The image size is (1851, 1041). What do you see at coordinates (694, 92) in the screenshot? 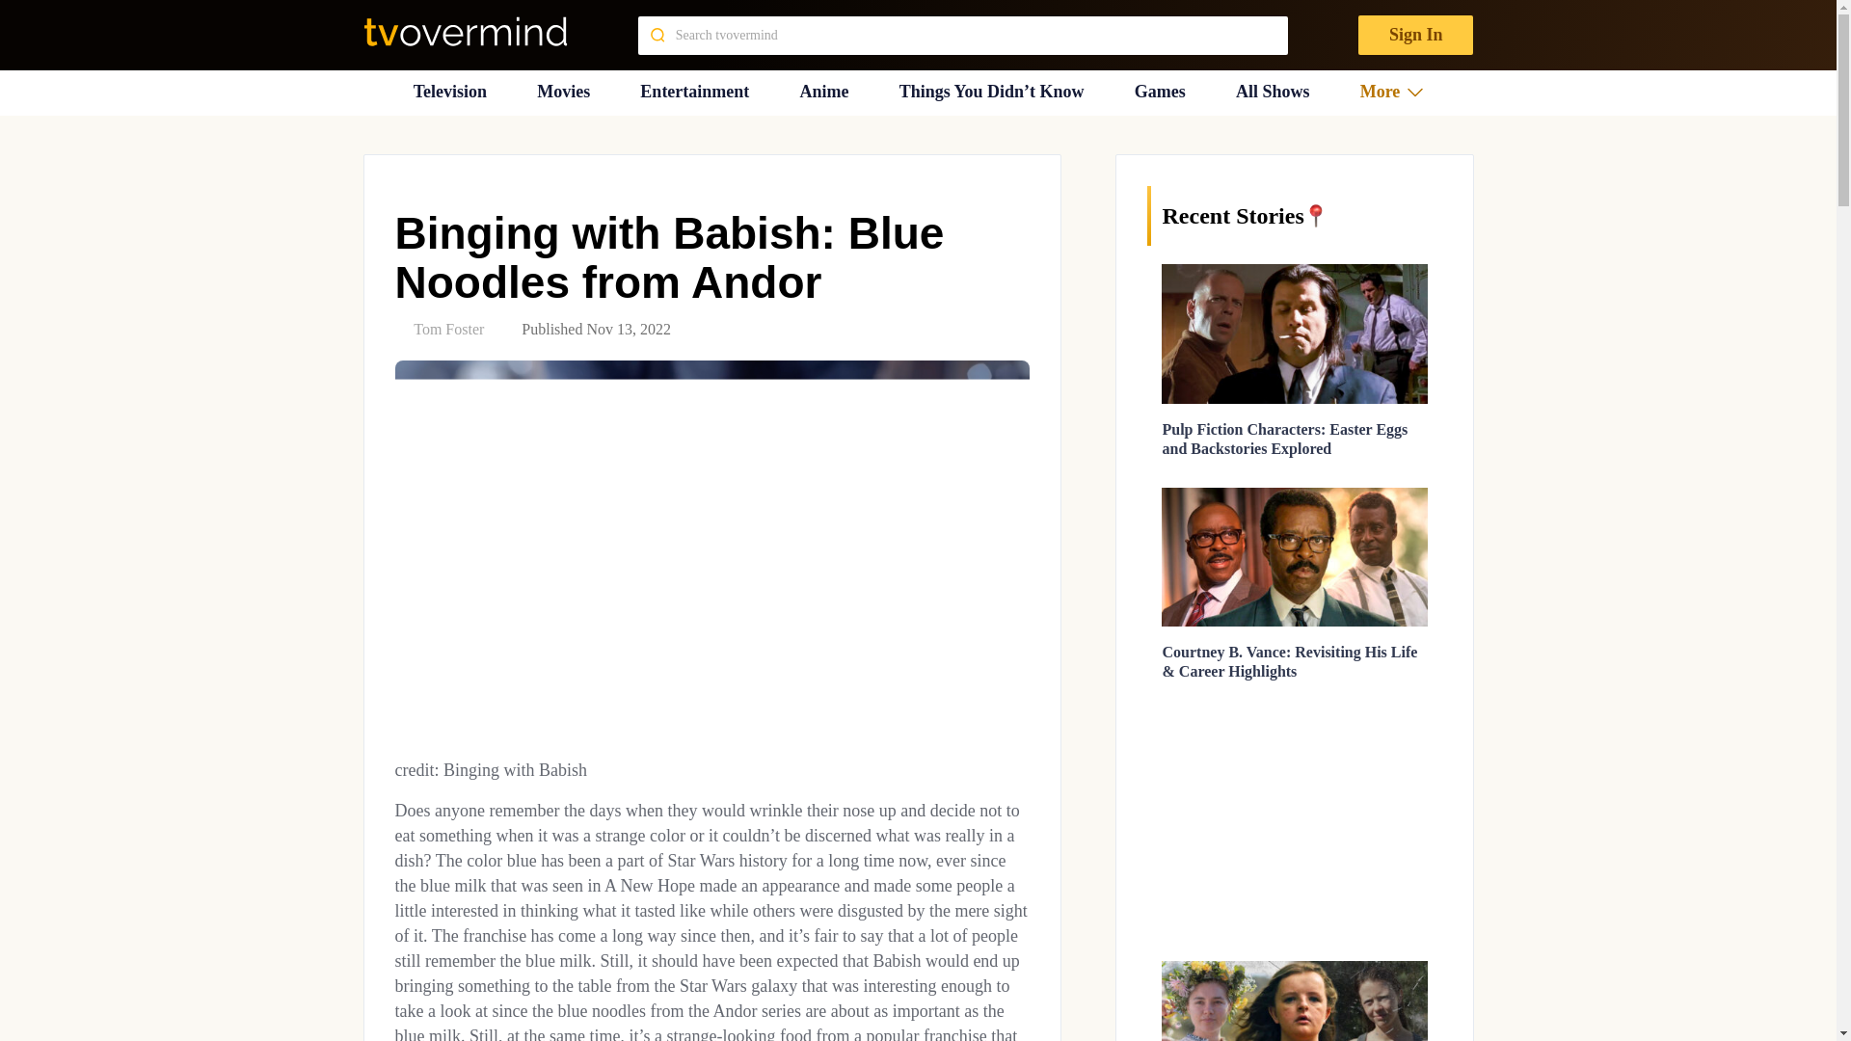
I see `Entertainment` at bounding box center [694, 92].